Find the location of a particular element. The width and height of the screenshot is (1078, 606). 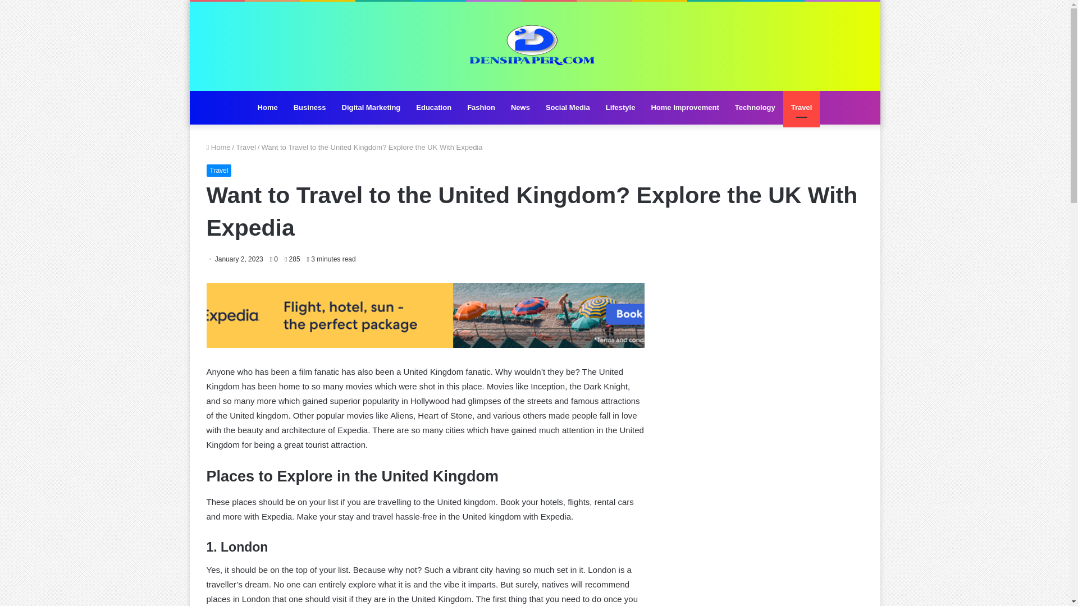

Education is located at coordinates (433, 108).